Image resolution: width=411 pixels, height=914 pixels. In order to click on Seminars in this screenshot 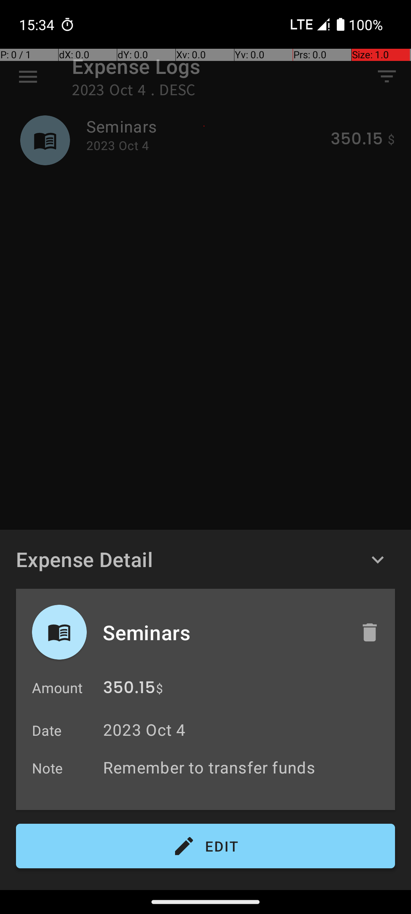, I will do `click(223, 632)`.